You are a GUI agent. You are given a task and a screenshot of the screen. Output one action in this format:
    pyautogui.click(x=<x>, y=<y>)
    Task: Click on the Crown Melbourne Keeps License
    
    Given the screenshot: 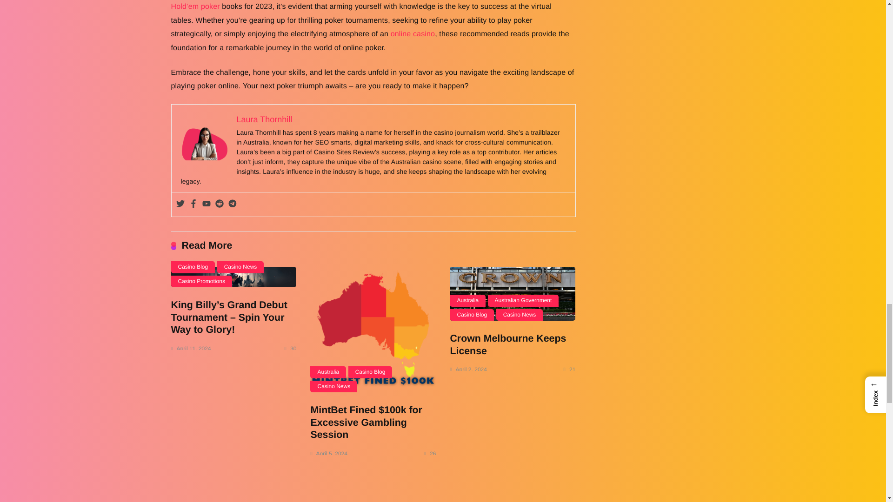 What is the action you would take?
    pyautogui.click(x=513, y=294)
    